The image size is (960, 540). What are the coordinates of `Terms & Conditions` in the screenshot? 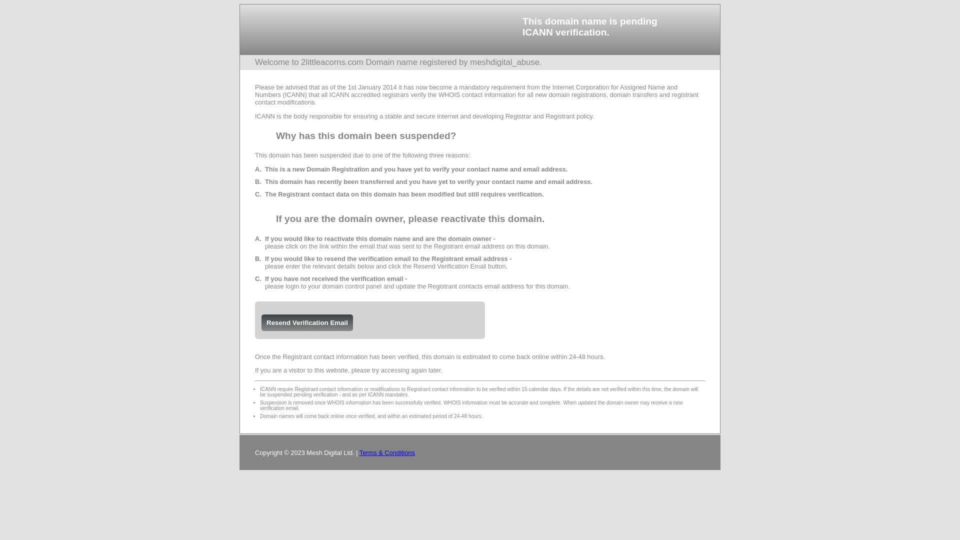 It's located at (387, 453).